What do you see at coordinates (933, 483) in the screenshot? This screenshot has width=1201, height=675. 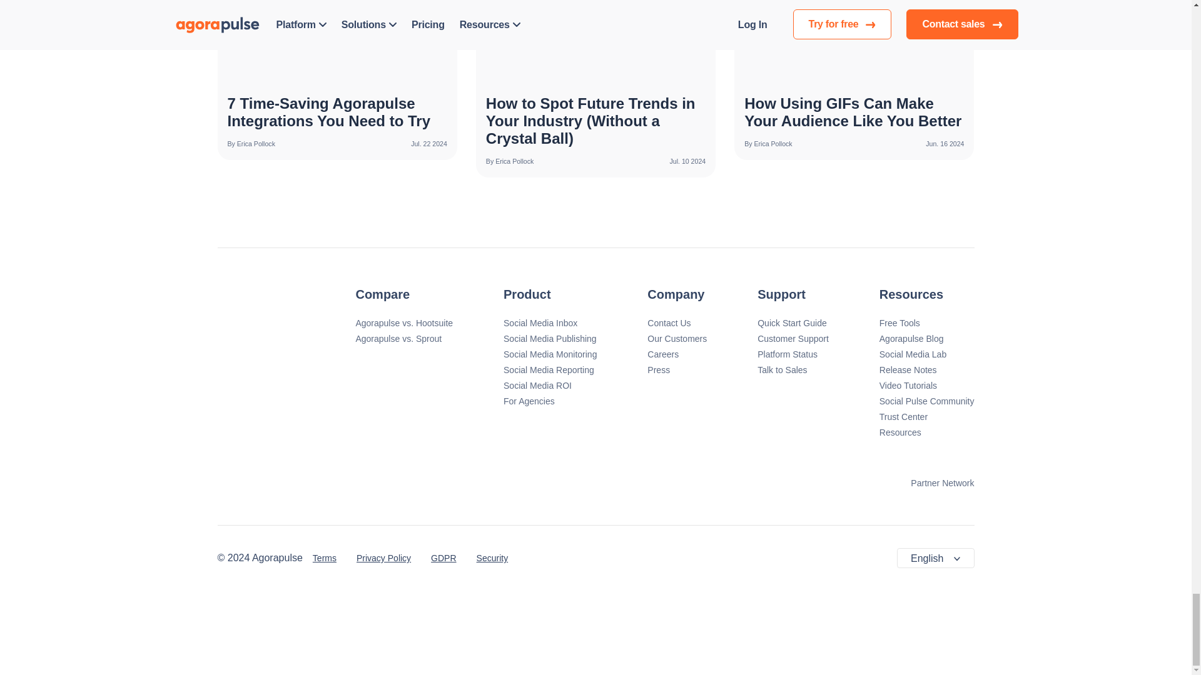 I see `AWS Partner Network` at bounding box center [933, 483].